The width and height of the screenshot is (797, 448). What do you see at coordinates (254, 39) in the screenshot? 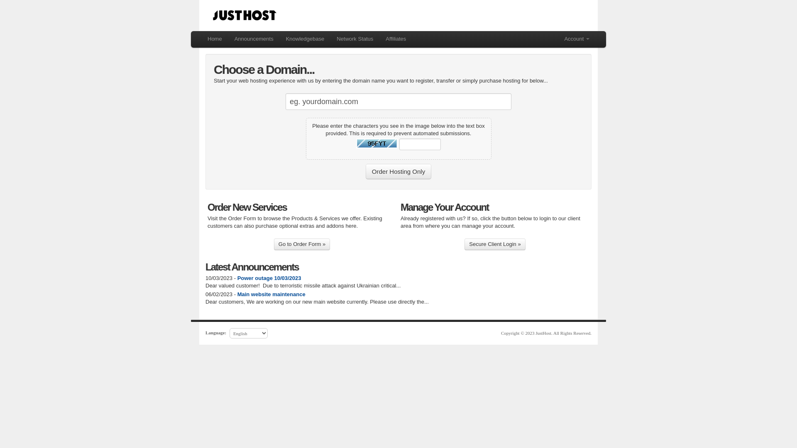
I see `Announcements` at bounding box center [254, 39].